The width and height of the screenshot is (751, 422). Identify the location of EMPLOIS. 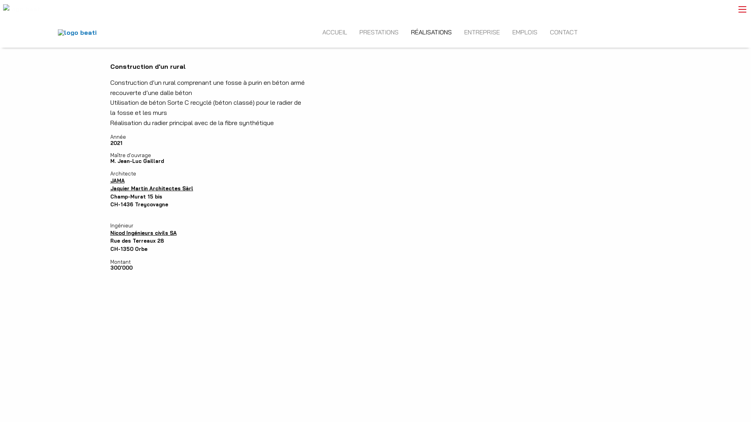
(525, 32).